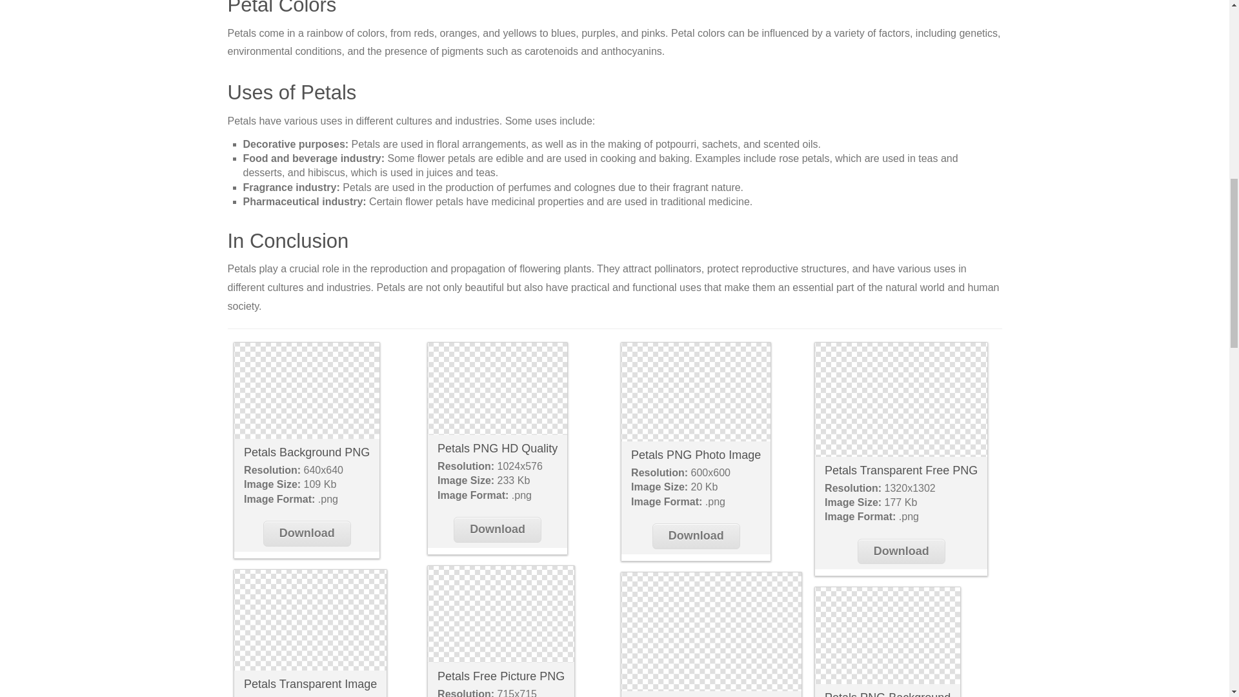 Image resolution: width=1239 pixels, height=697 pixels. What do you see at coordinates (696, 392) in the screenshot?
I see `Petals PNG Photo Image` at bounding box center [696, 392].